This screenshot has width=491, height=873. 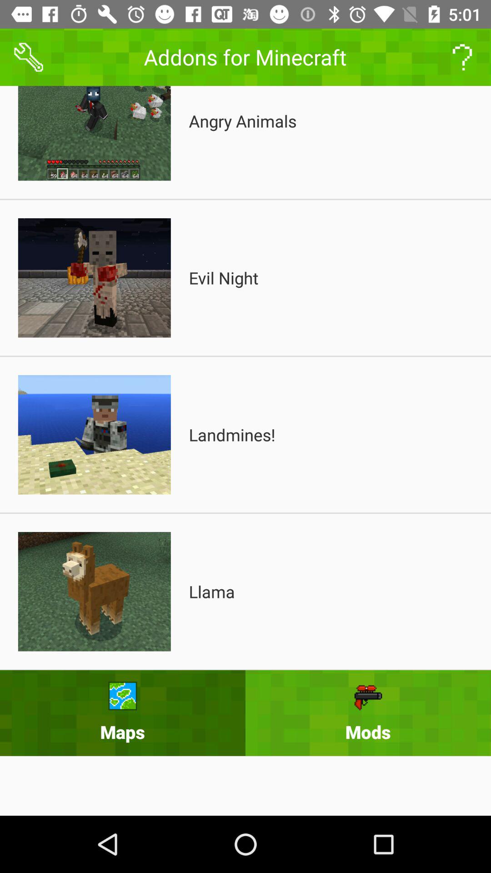 What do you see at coordinates (232, 435) in the screenshot?
I see `tap the landmines!` at bounding box center [232, 435].